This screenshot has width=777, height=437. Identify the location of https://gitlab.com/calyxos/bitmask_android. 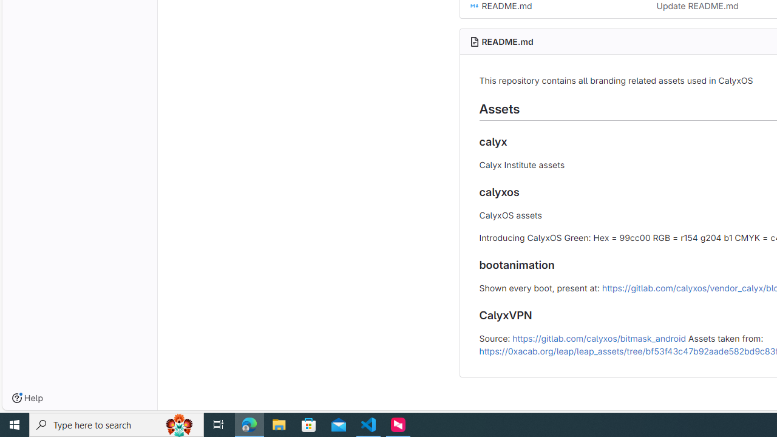
(599, 337).